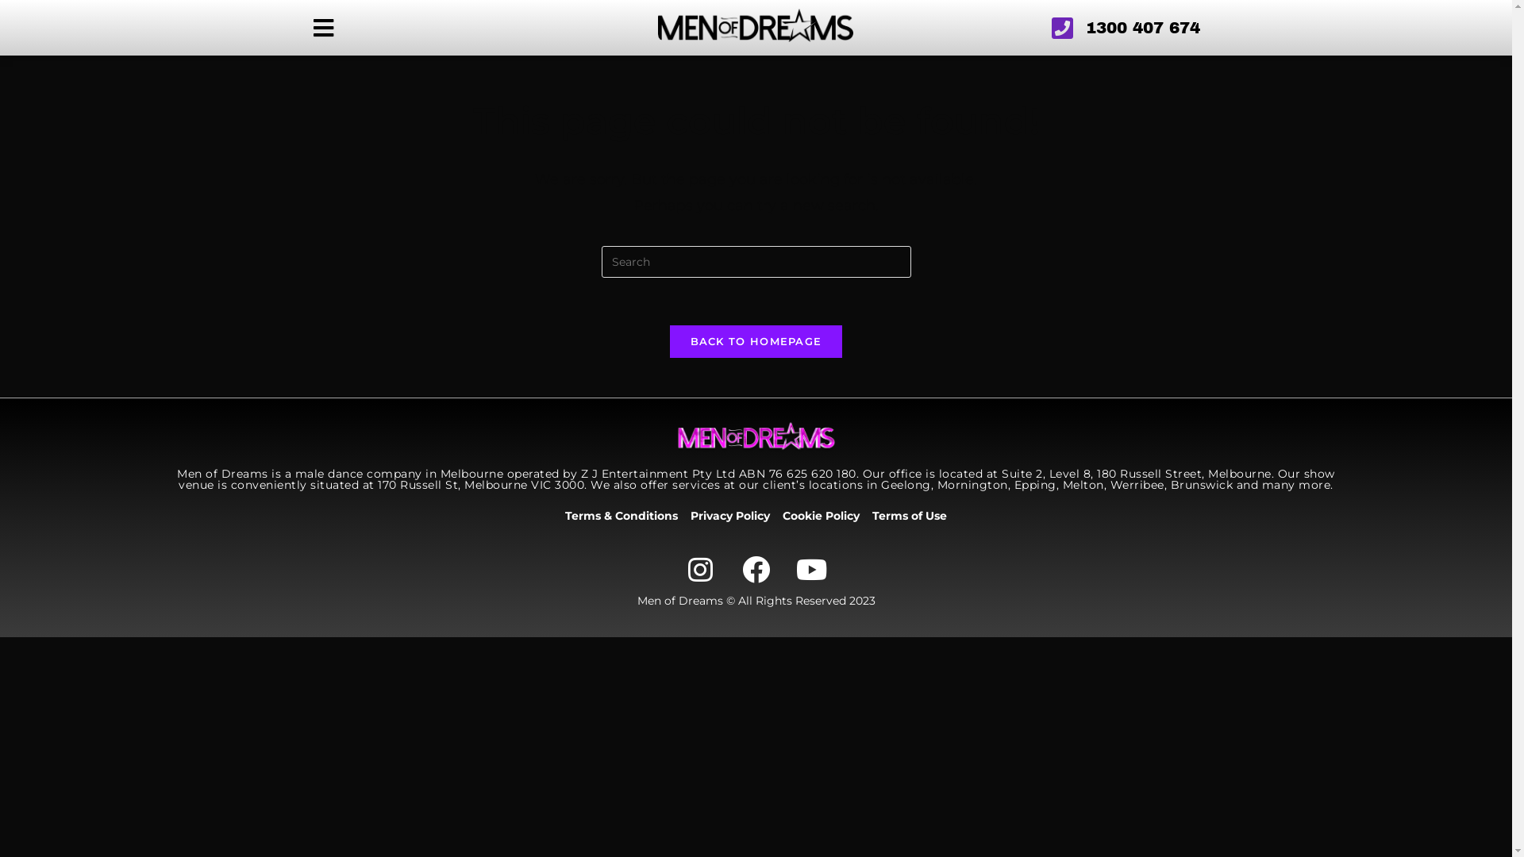  What do you see at coordinates (910, 516) in the screenshot?
I see `Terms of Use` at bounding box center [910, 516].